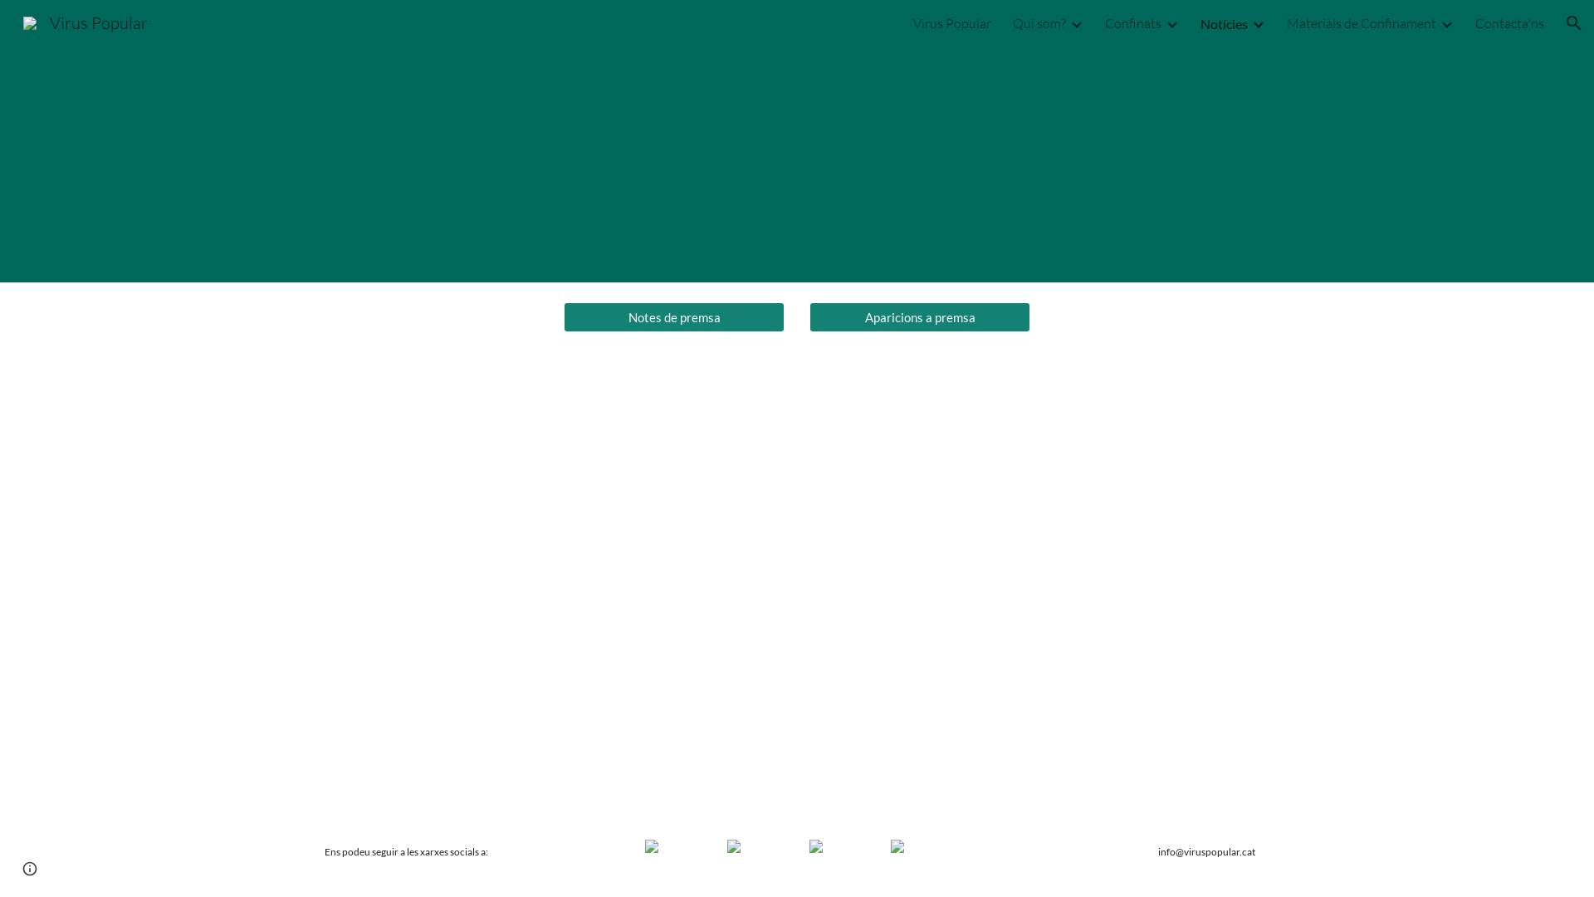 This screenshot has width=1594, height=897. I want to click on Expand/Collapse, so click(1171, 23).